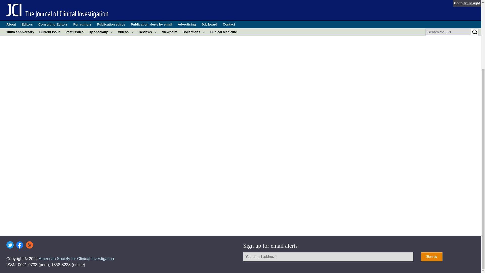 The image size is (485, 273). Describe the element at coordinates (29, 245) in the screenshot. I see `RSS` at that location.